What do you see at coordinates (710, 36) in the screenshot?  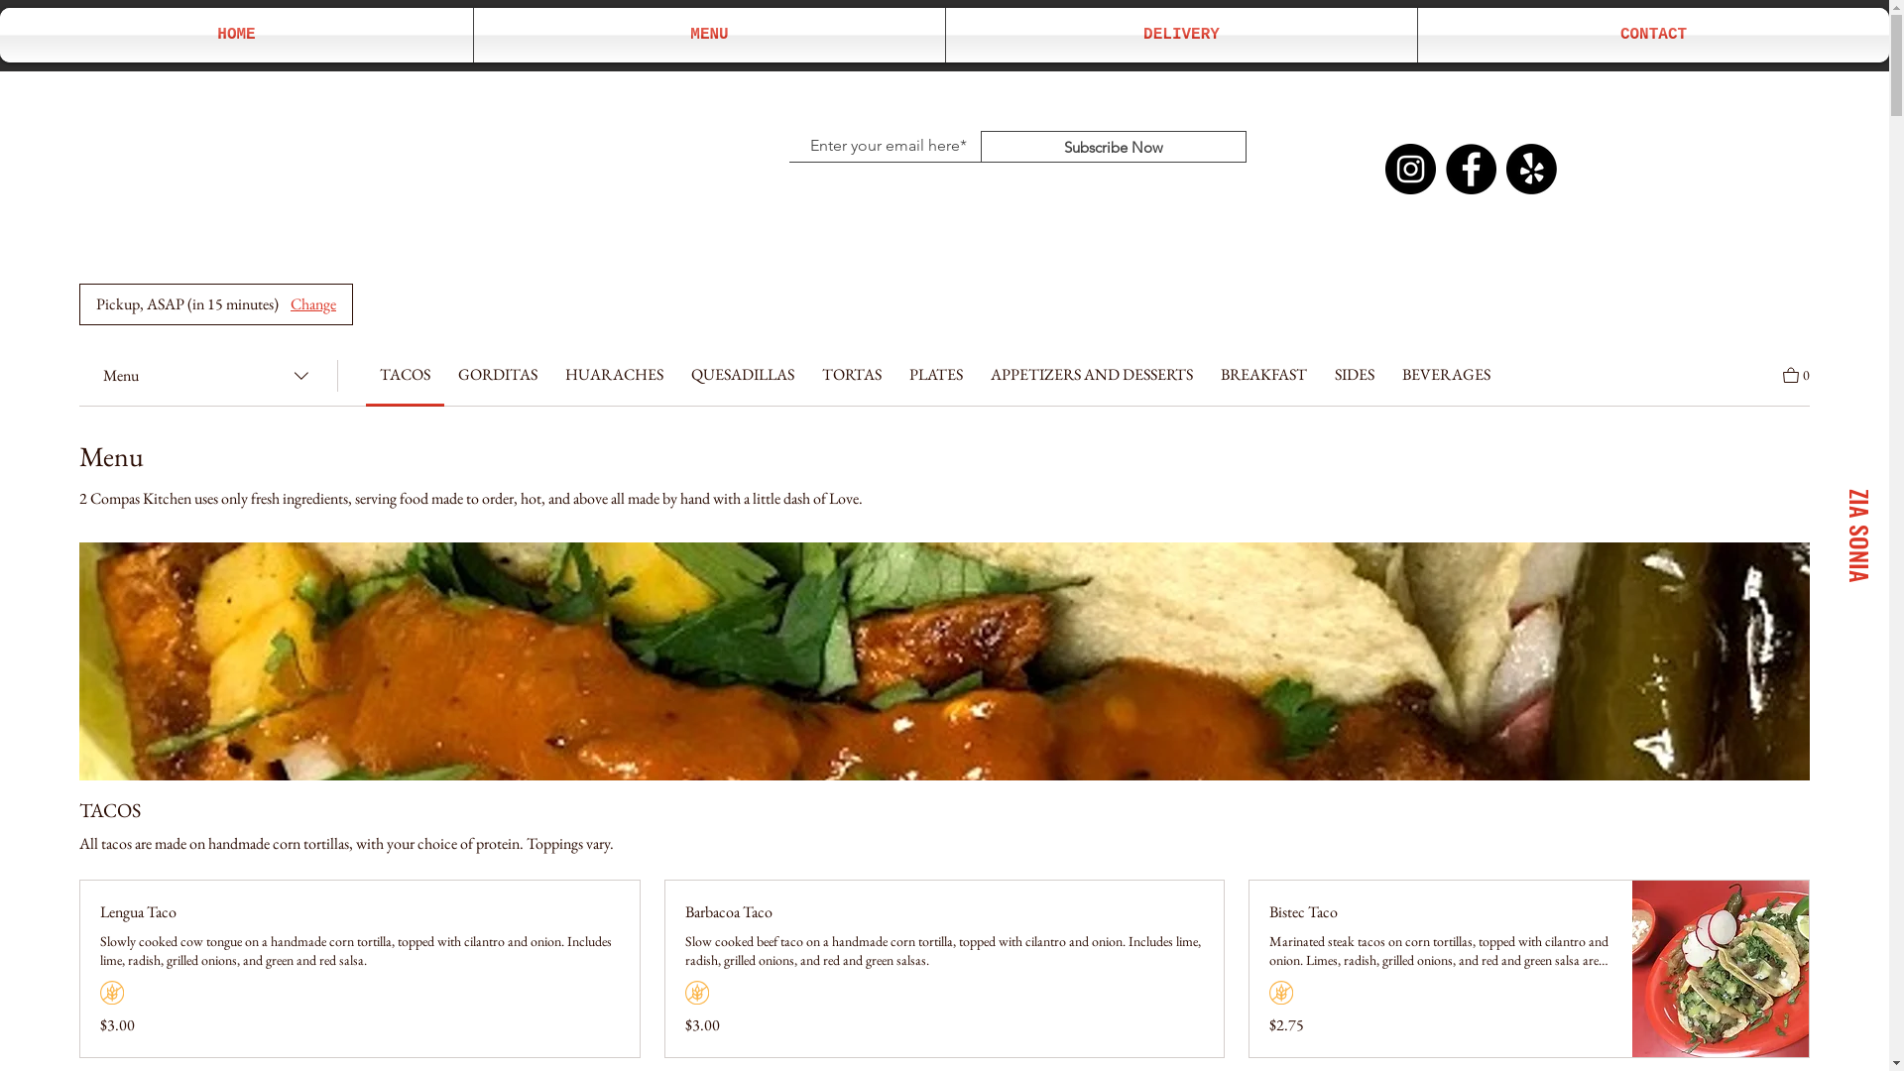 I see `MENU` at bounding box center [710, 36].